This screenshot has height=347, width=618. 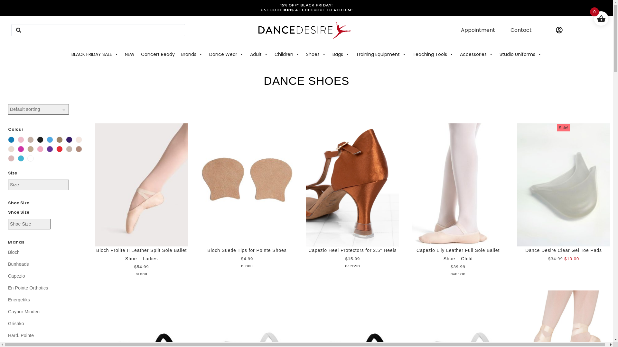 What do you see at coordinates (478, 30) in the screenshot?
I see `Appointment` at bounding box center [478, 30].